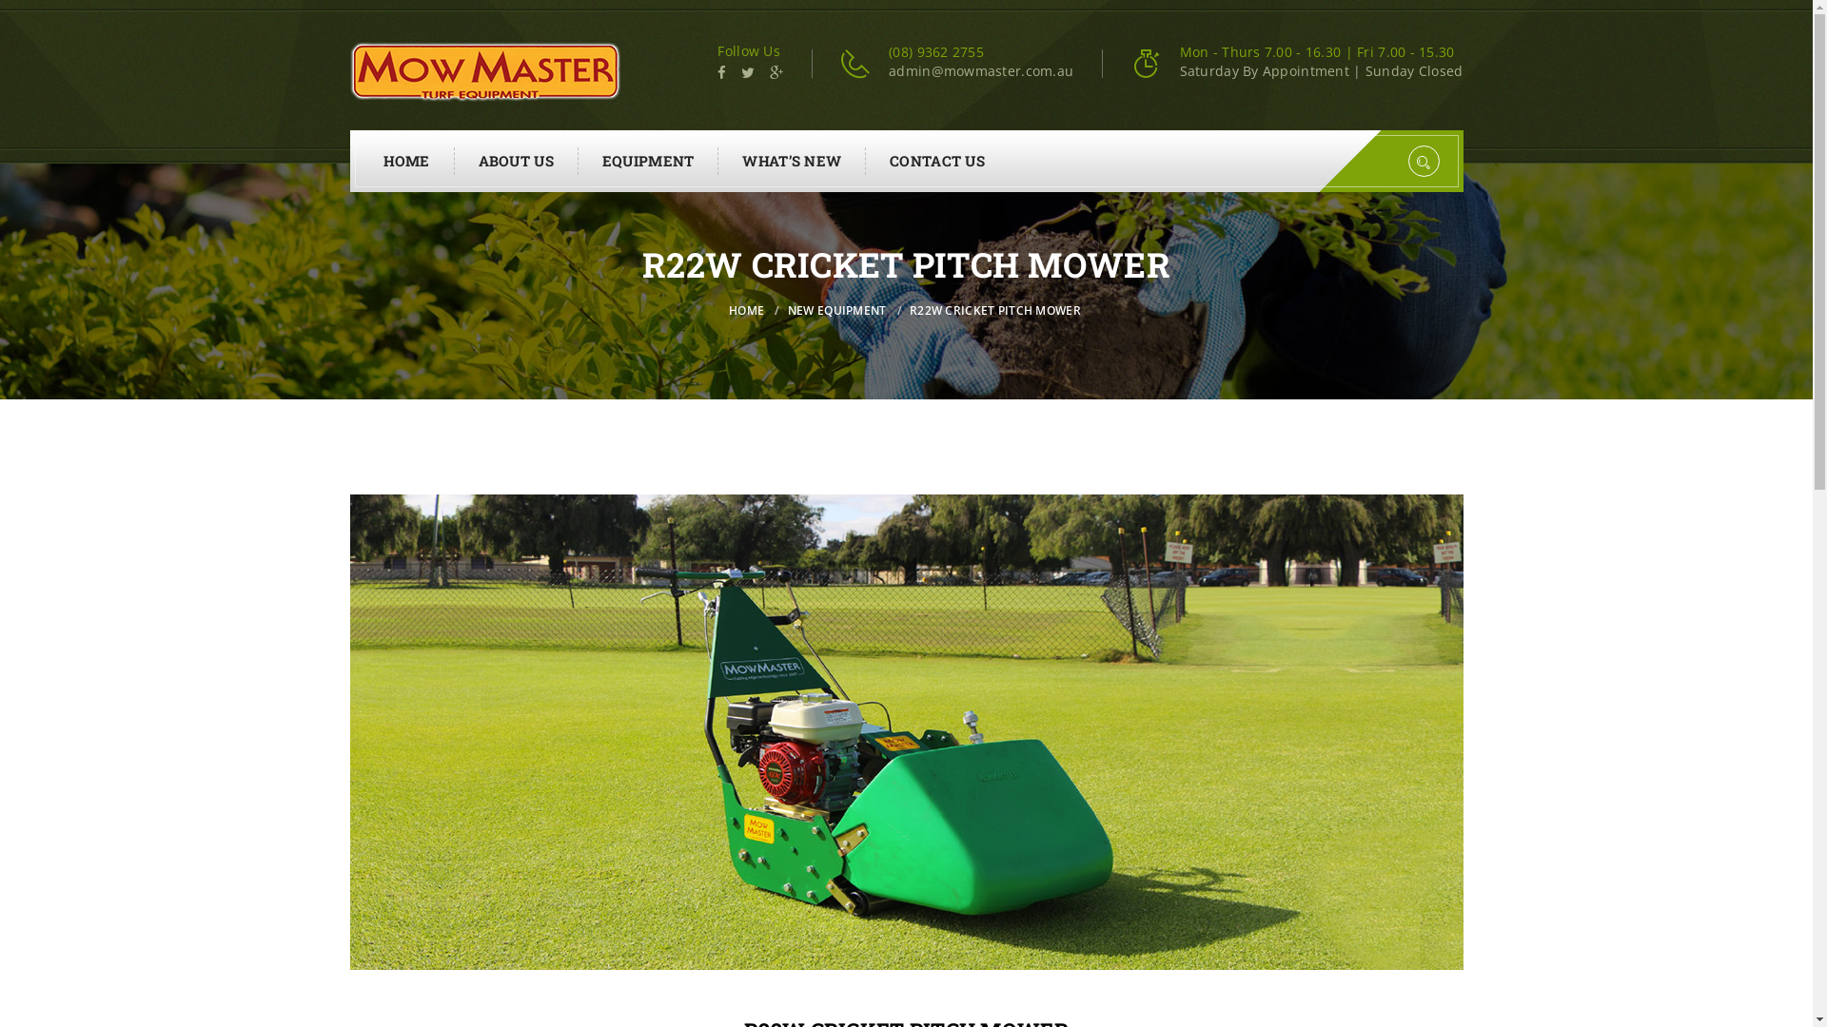  Describe the element at coordinates (517, 162) in the screenshot. I see `ABOUT US` at that location.